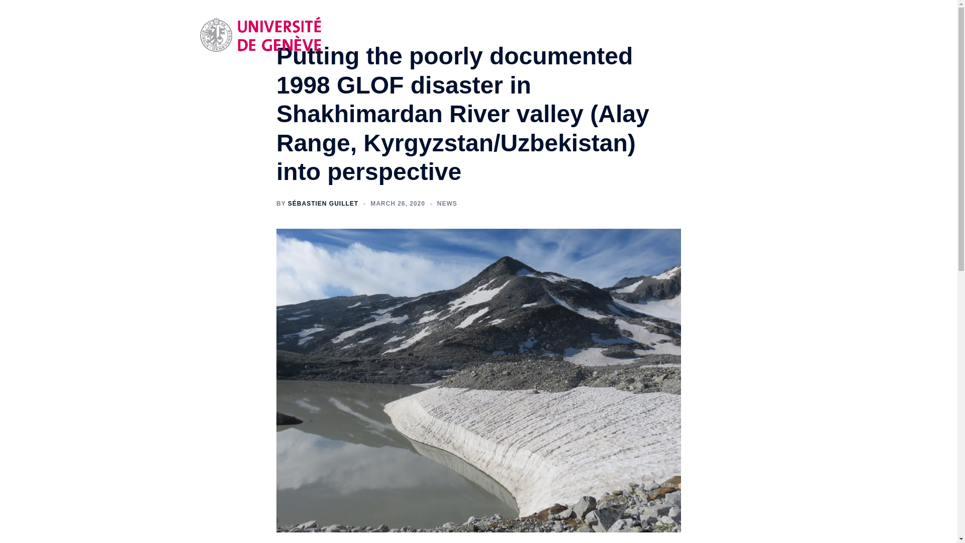  What do you see at coordinates (606, 35) in the screenshot?
I see `Projects` at bounding box center [606, 35].